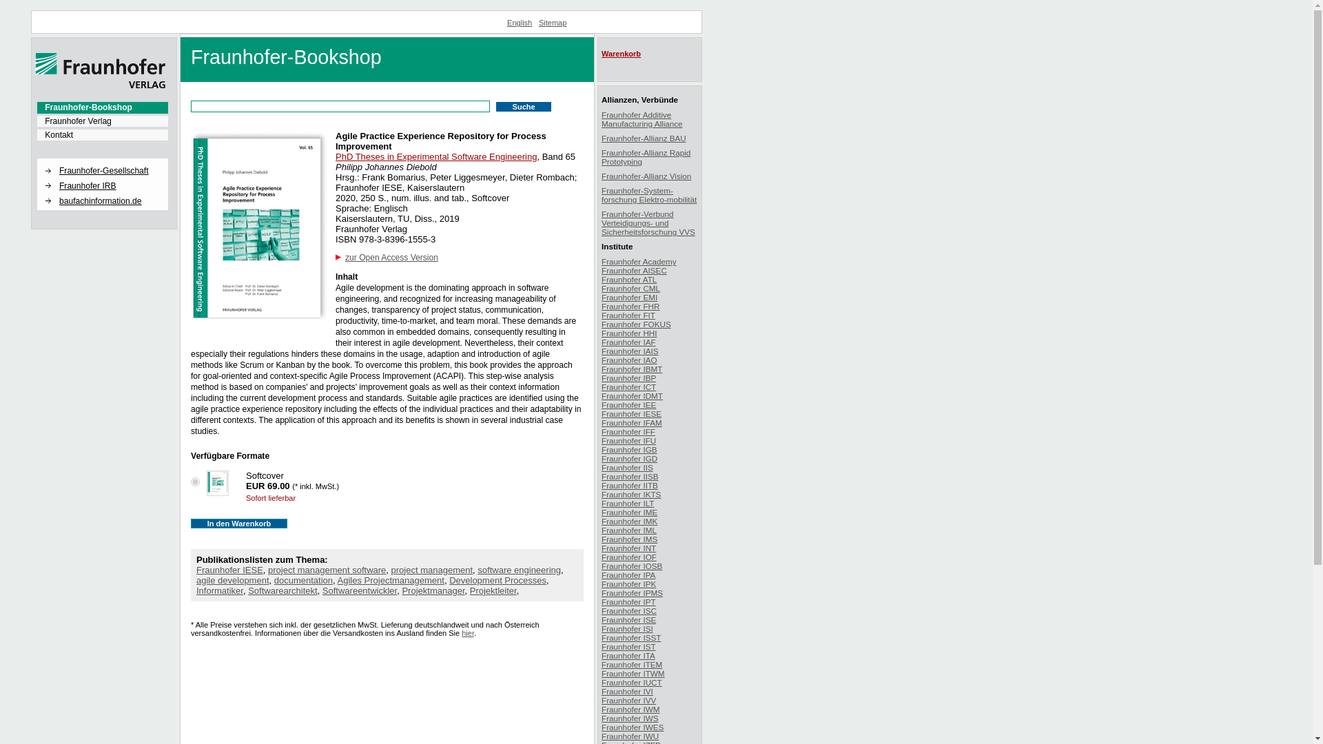 Image resolution: width=1323 pixels, height=744 pixels. Describe the element at coordinates (233, 580) in the screenshot. I see `agile development` at that location.